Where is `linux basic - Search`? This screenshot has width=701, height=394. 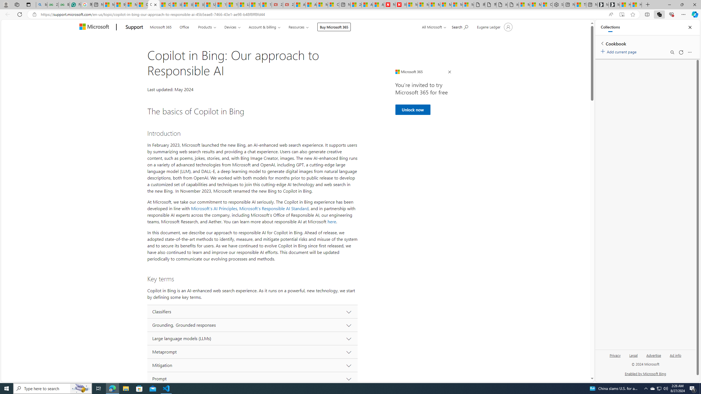
linux basic - Search is located at coordinates (42, 5).